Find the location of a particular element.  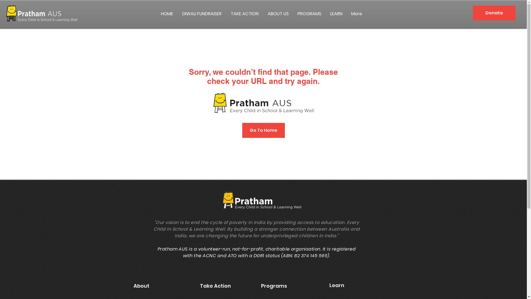

HOME is located at coordinates (167, 14).